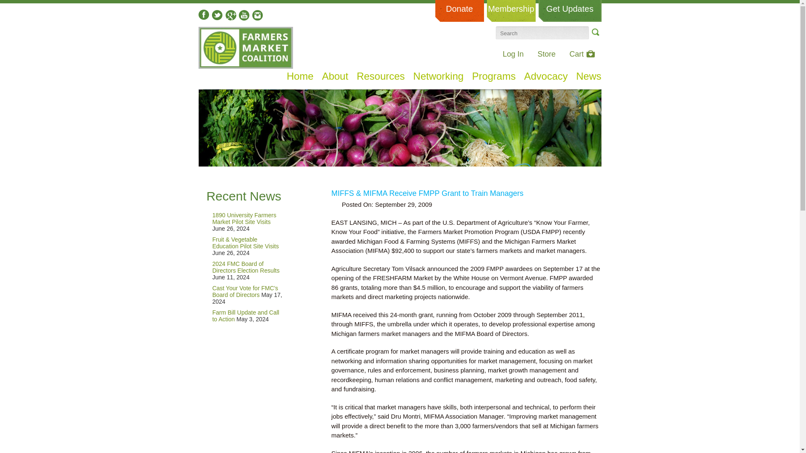 This screenshot has width=806, height=453. I want to click on Search, so click(594, 32).